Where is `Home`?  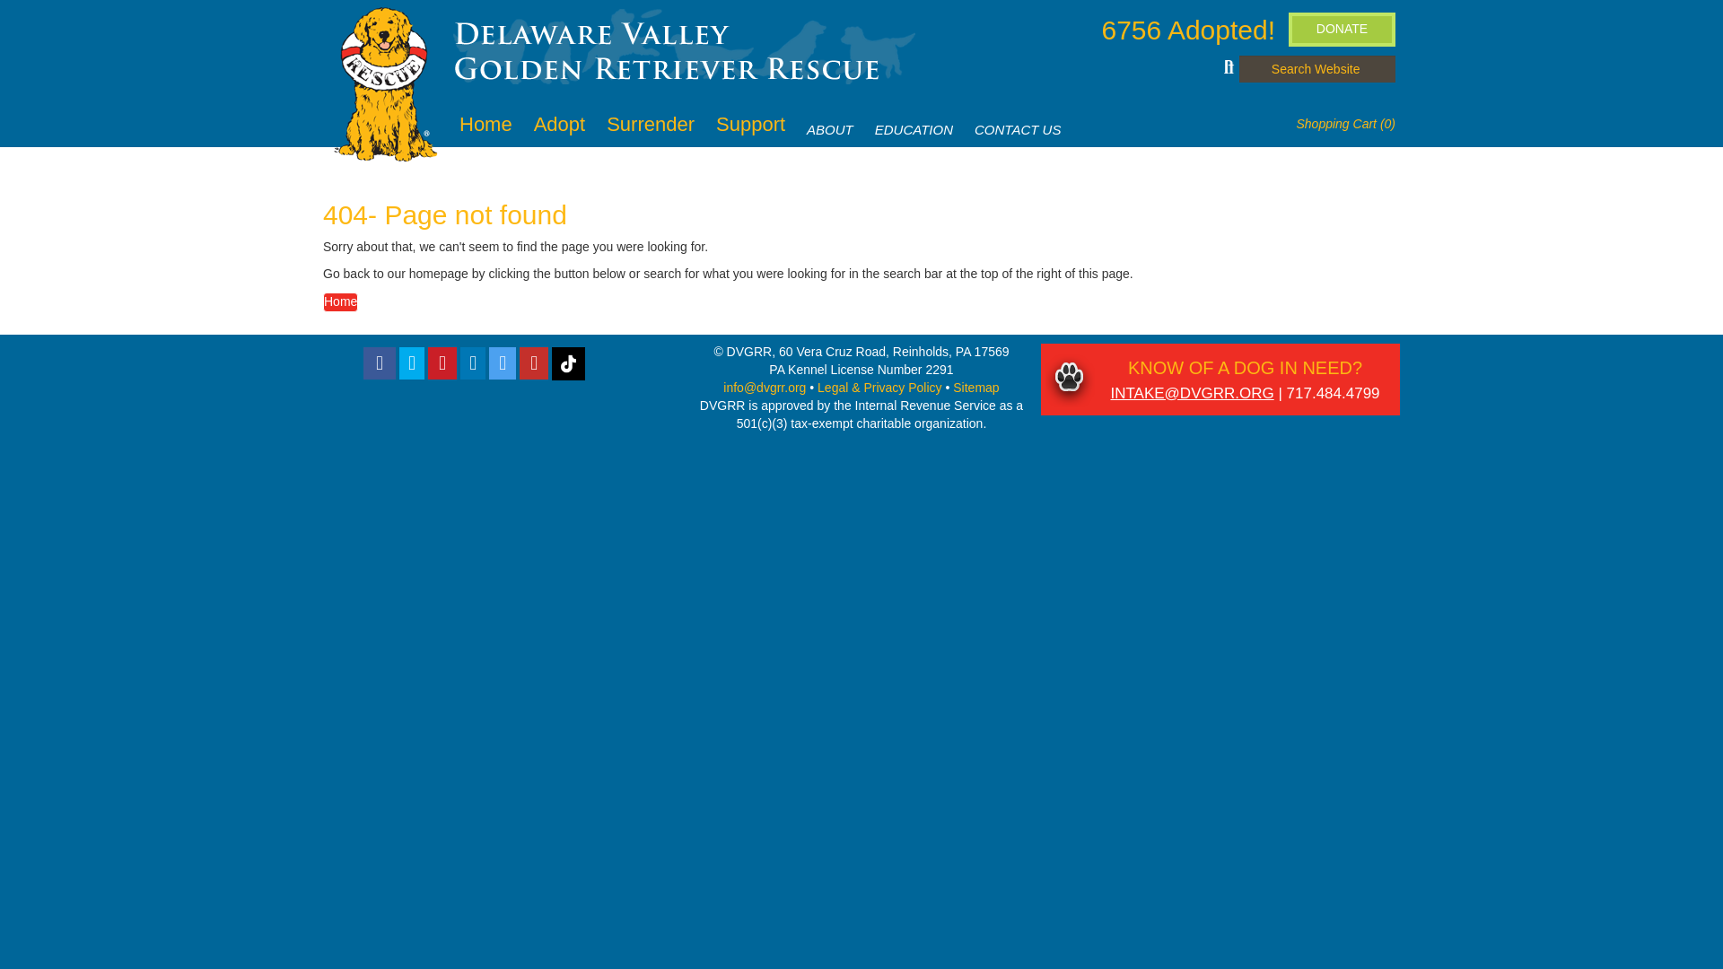
Home is located at coordinates (485, 124).